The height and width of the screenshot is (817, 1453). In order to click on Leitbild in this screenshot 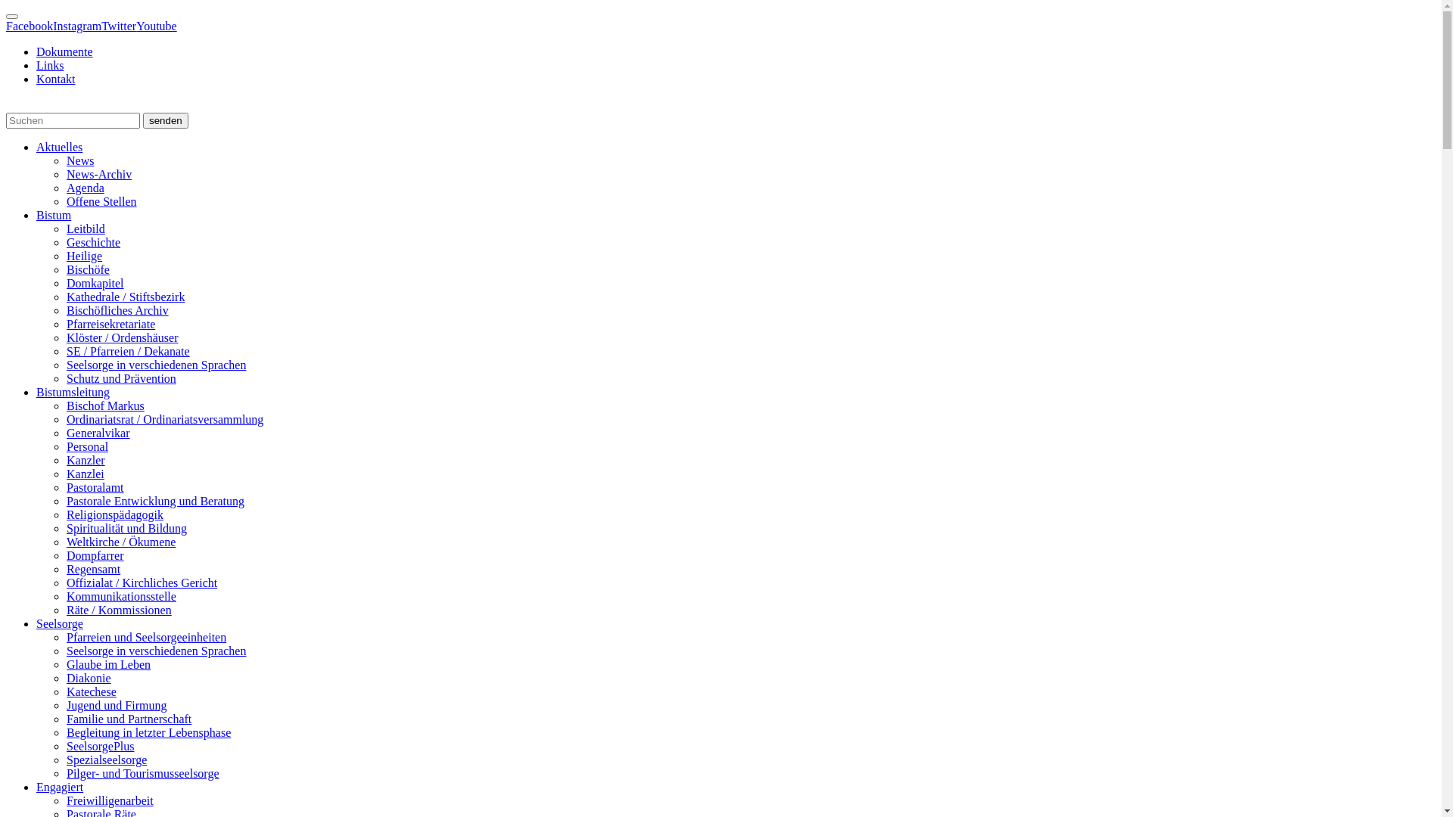, I will do `click(86, 228)`.